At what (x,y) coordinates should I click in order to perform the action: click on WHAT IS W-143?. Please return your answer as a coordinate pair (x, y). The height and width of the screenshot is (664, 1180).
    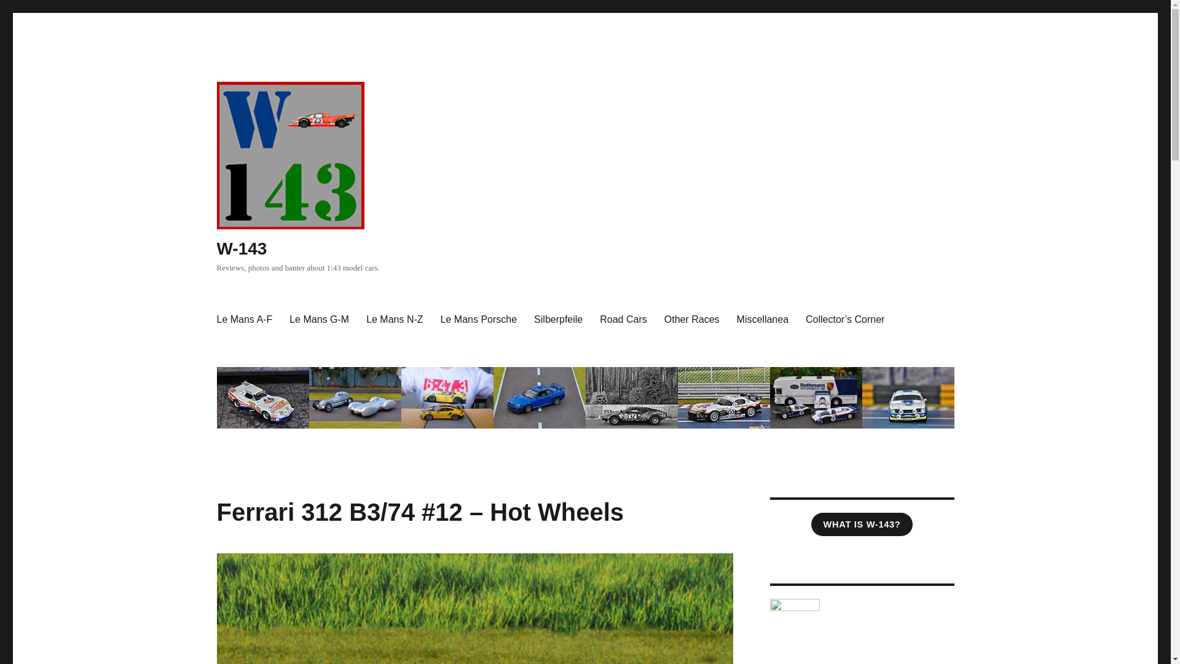
    Looking at the image, I should click on (862, 524).